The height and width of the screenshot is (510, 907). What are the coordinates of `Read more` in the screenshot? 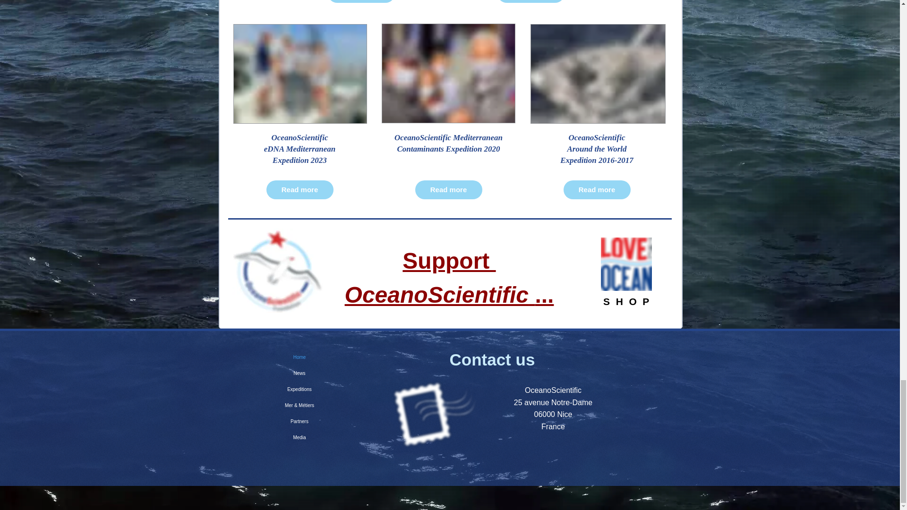 It's located at (531, 1).